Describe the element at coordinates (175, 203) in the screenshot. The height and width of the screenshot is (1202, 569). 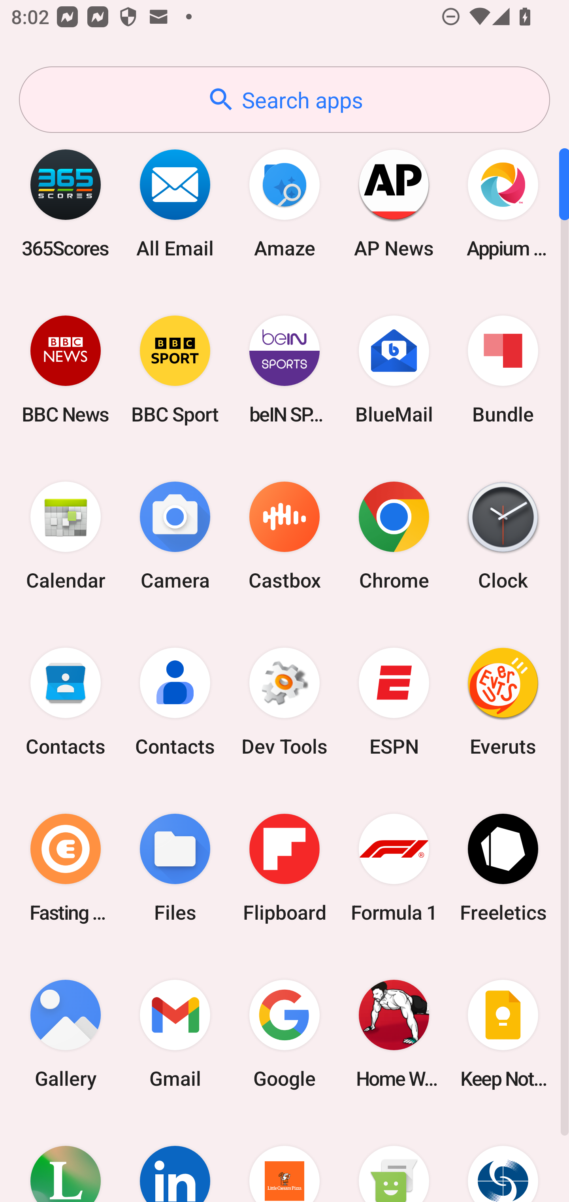
I see `All Email` at that location.